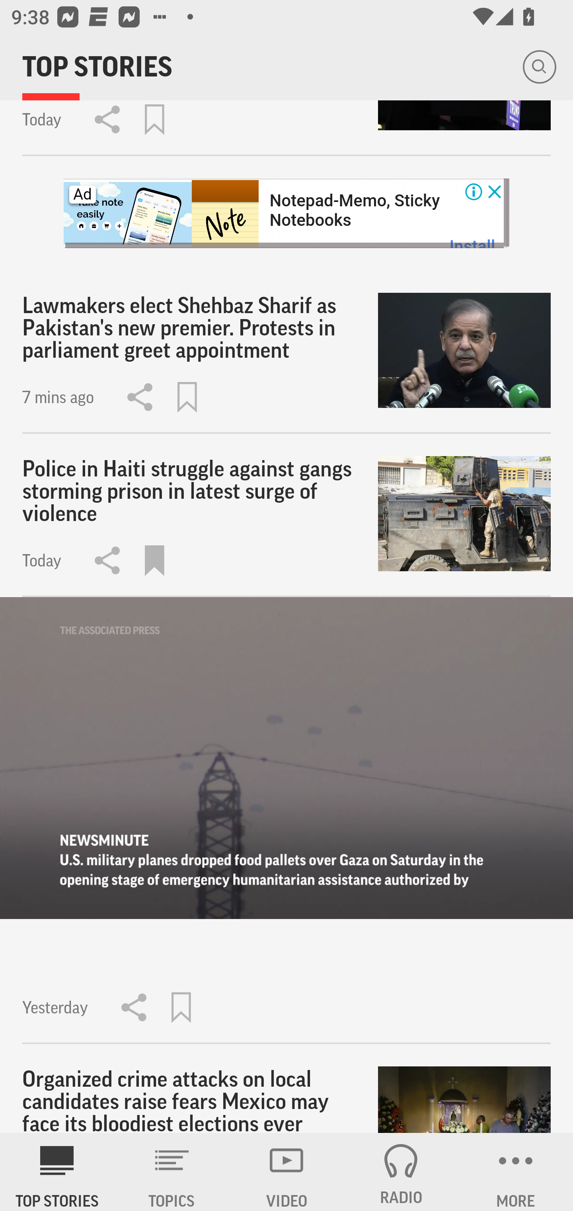 This screenshot has width=573, height=1211. What do you see at coordinates (401, 1172) in the screenshot?
I see `RADIO` at bounding box center [401, 1172].